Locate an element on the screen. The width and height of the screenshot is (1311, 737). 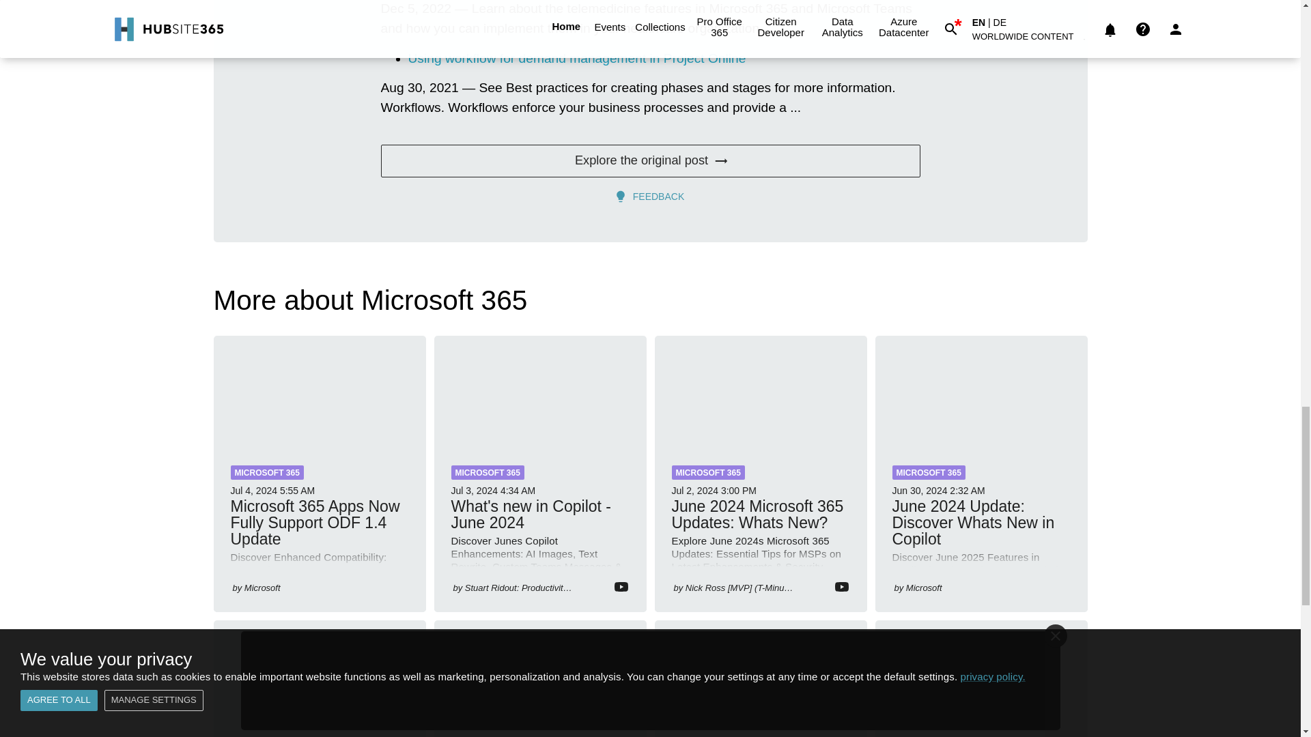
Optimize PDF Accessibility with Microsoft 365 Apps is located at coordinates (982, 676).